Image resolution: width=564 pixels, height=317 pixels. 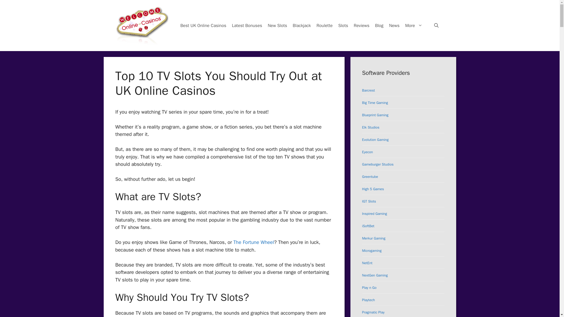 I want to click on Roulette, so click(x=324, y=25).